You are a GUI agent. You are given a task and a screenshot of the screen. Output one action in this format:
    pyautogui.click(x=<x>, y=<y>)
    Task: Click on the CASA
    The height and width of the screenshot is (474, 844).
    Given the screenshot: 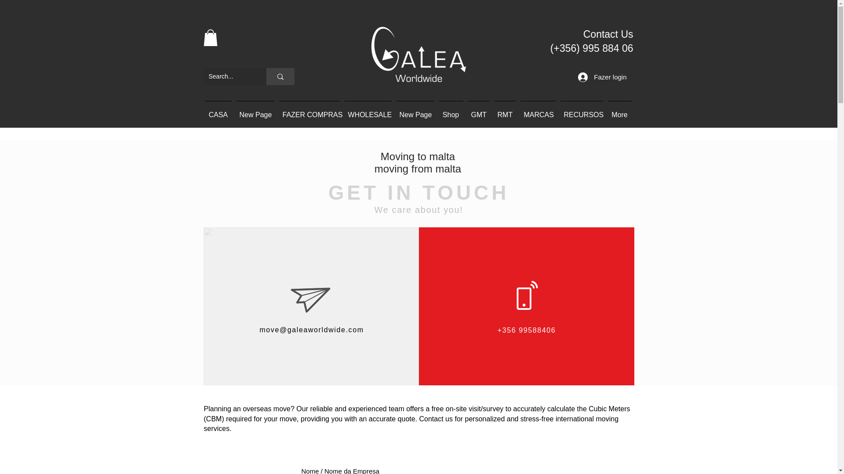 What is the action you would take?
    pyautogui.click(x=218, y=111)
    